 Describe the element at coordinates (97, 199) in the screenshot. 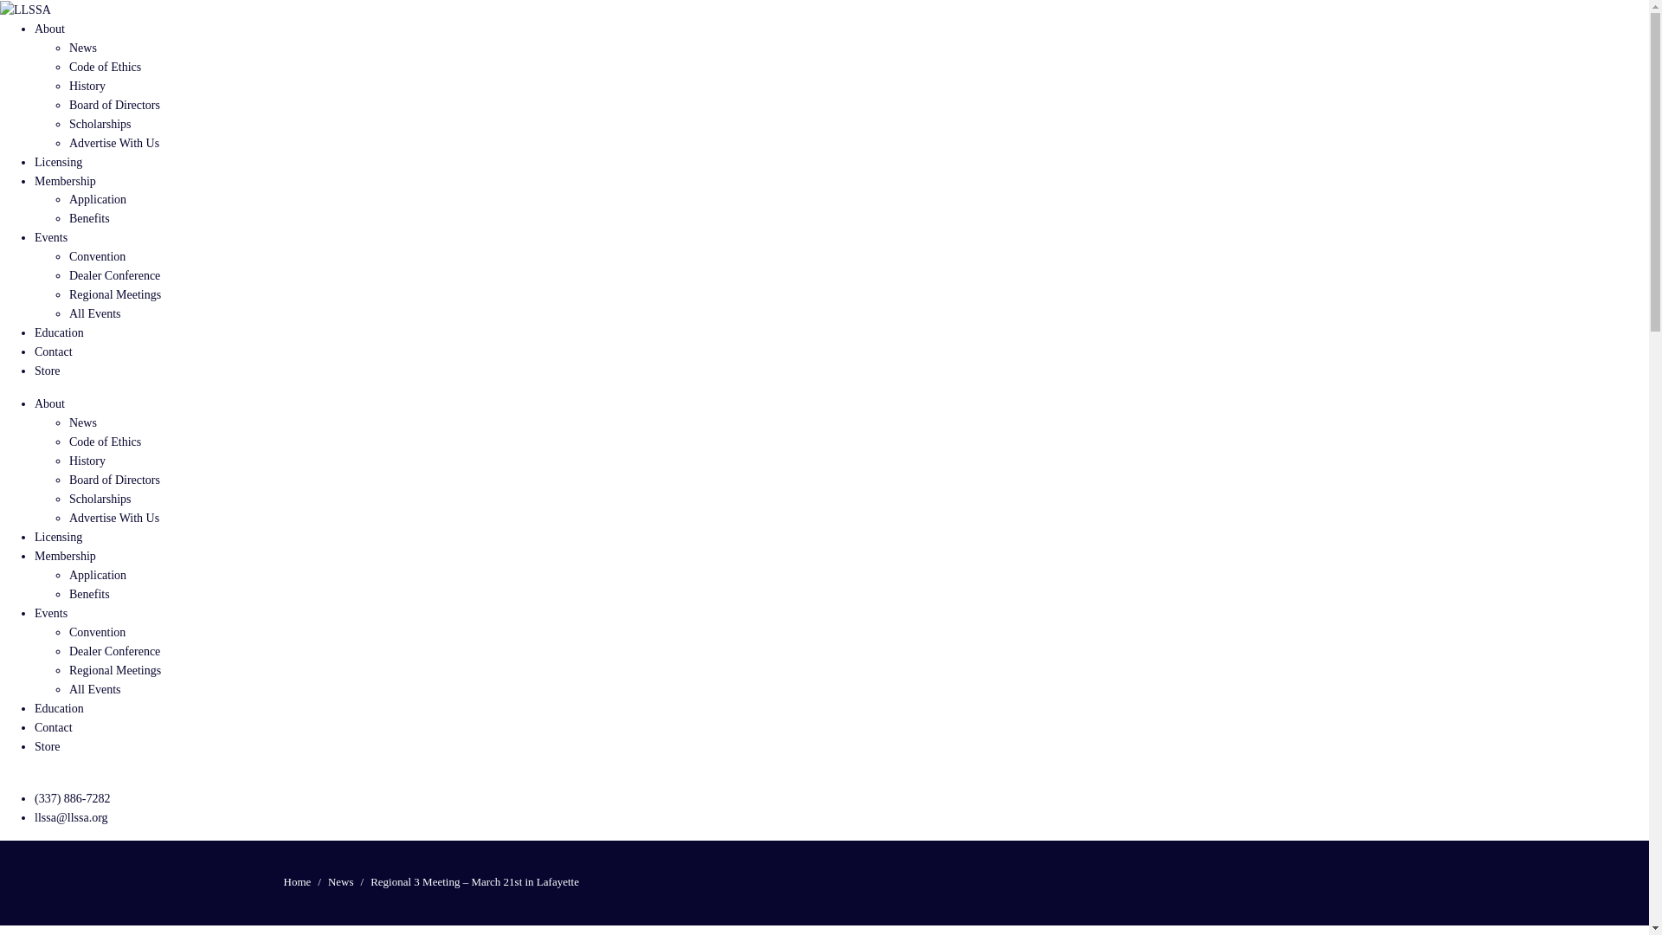

I see `Application` at that location.